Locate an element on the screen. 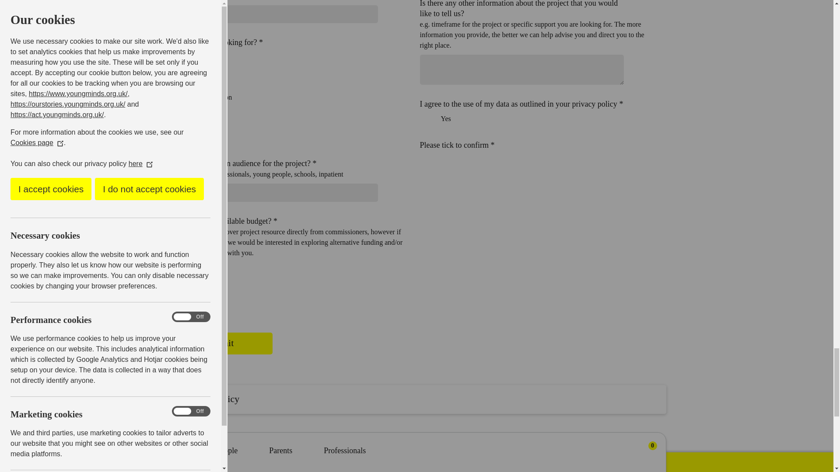 This screenshot has height=472, width=840. Consultation is located at coordinates (176, 97).